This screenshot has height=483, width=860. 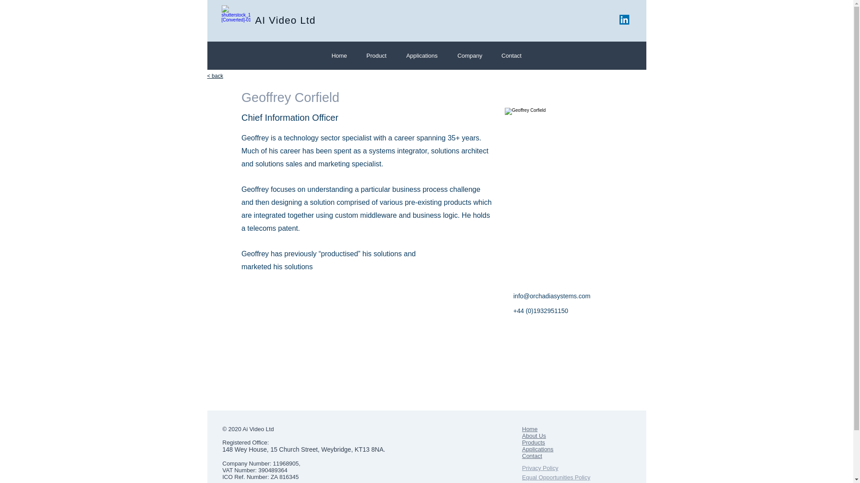 I want to click on Home, so click(x=530, y=428).